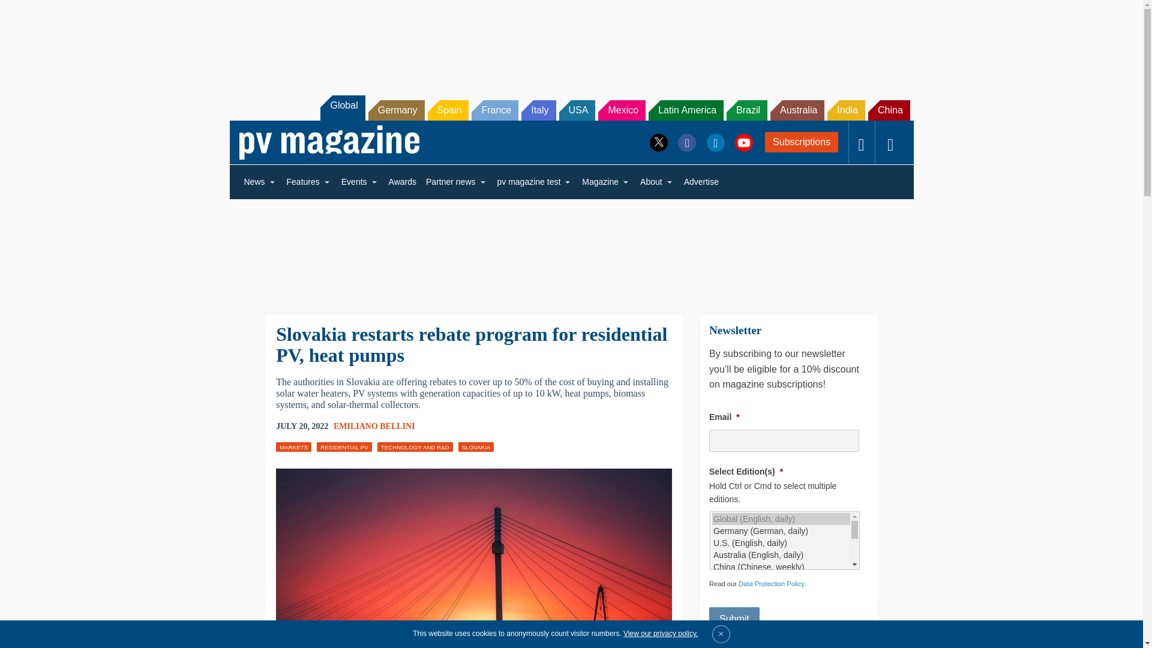  I want to click on Mexico, so click(622, 110).